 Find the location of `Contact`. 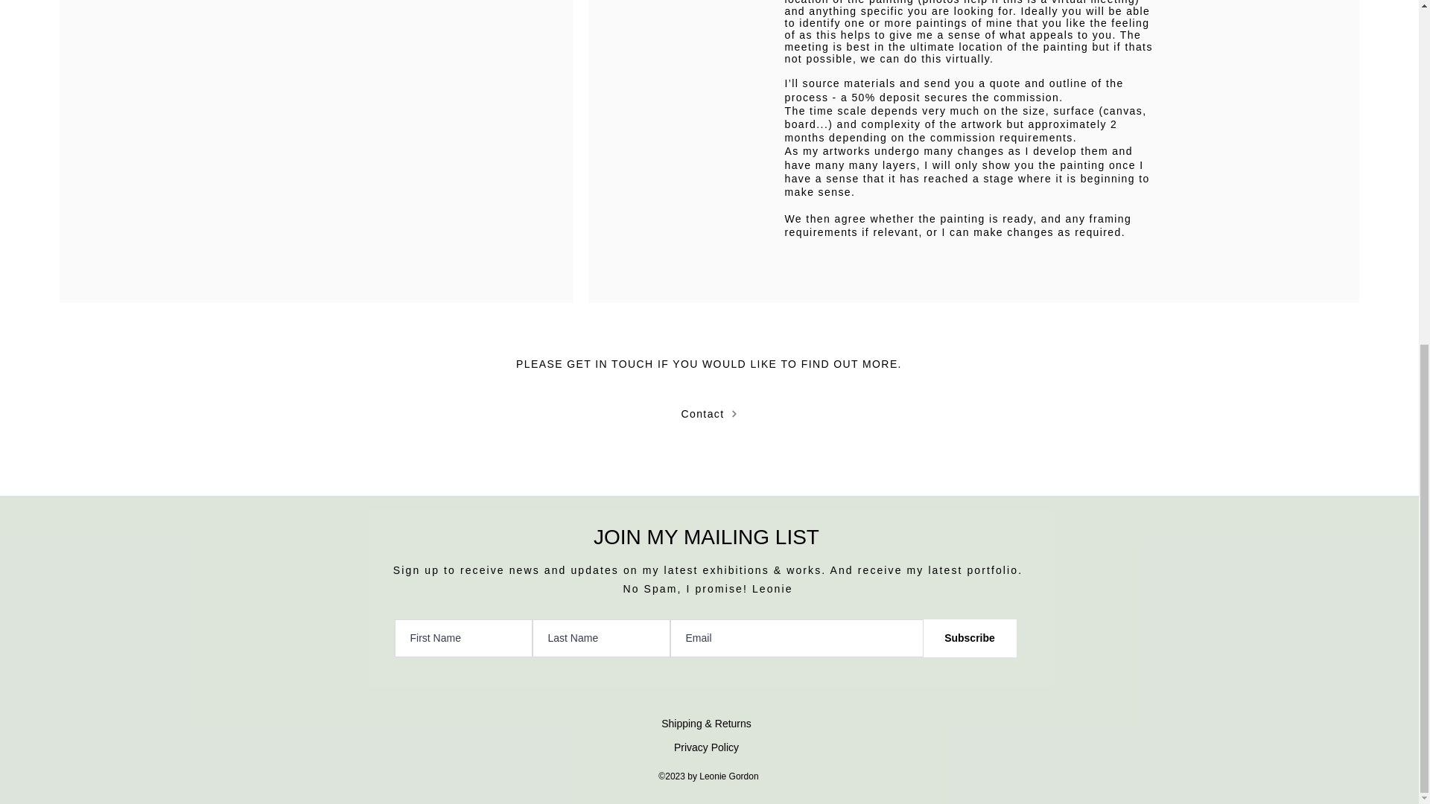

Contact is located at coordinates (709, 413).